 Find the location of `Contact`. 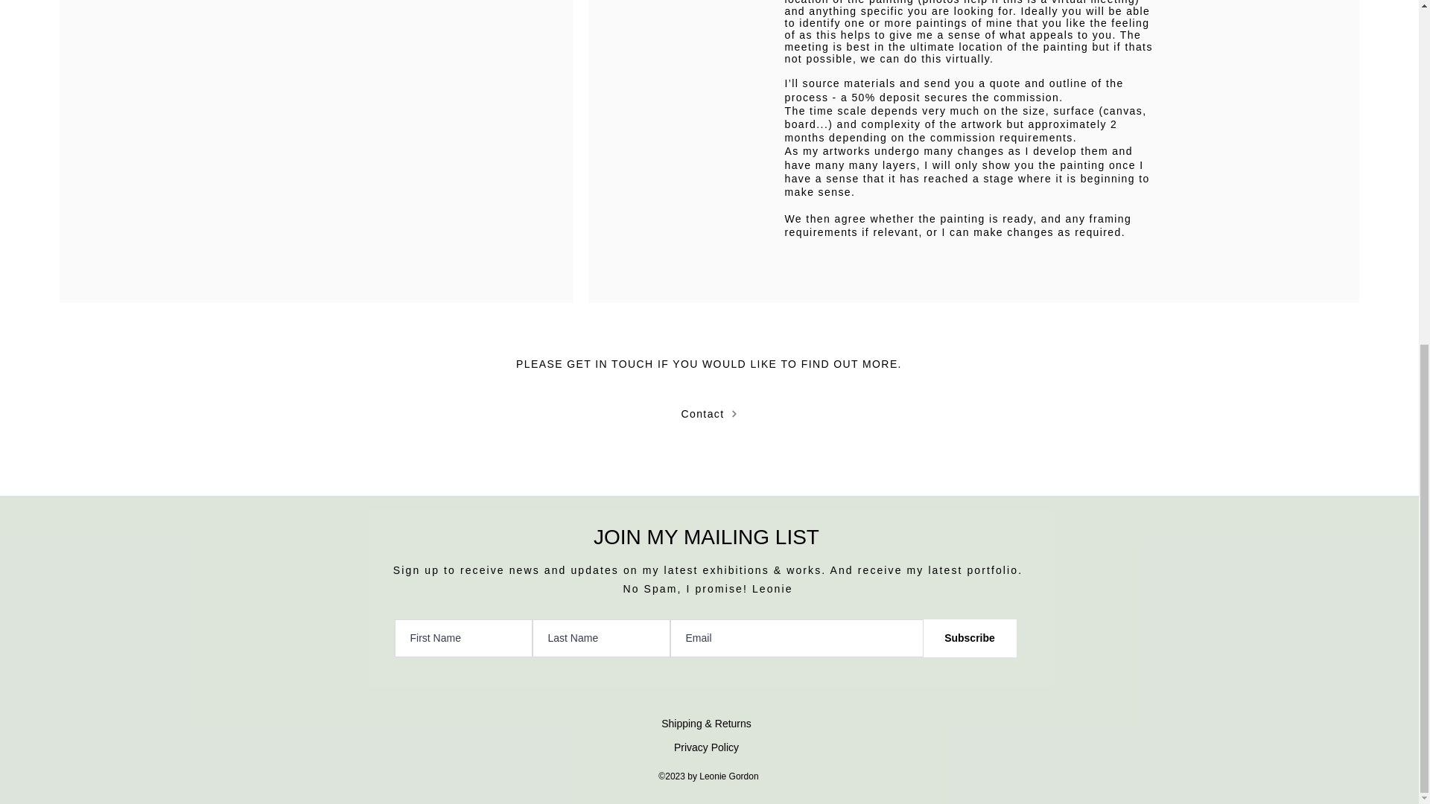

Contact is located at coordinates (709, 413).